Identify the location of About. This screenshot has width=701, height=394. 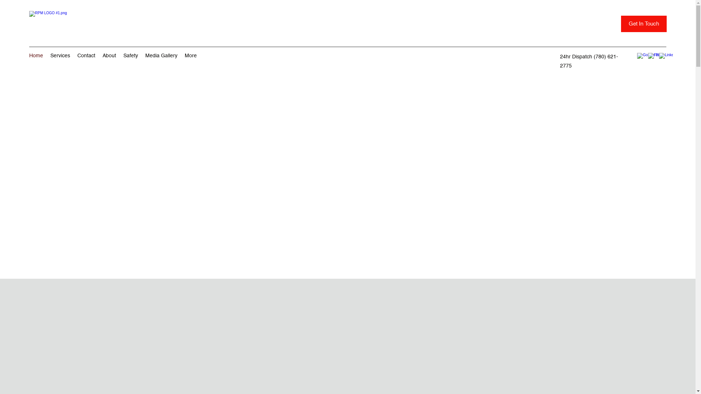
(110, 57).